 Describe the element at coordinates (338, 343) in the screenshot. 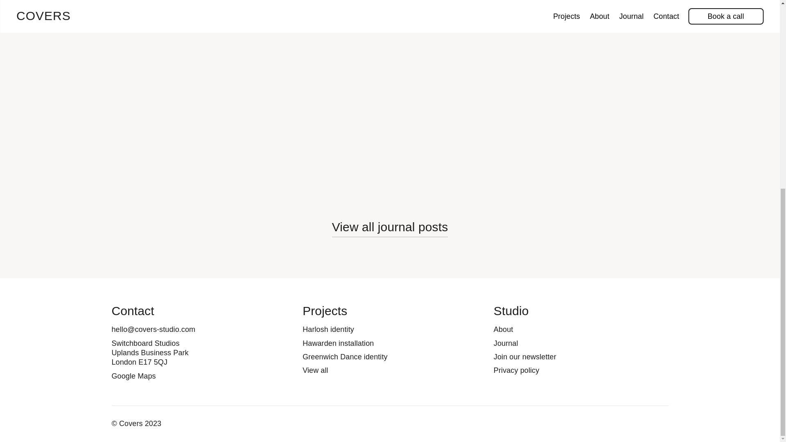

I see `Hawarden installation` at that location.